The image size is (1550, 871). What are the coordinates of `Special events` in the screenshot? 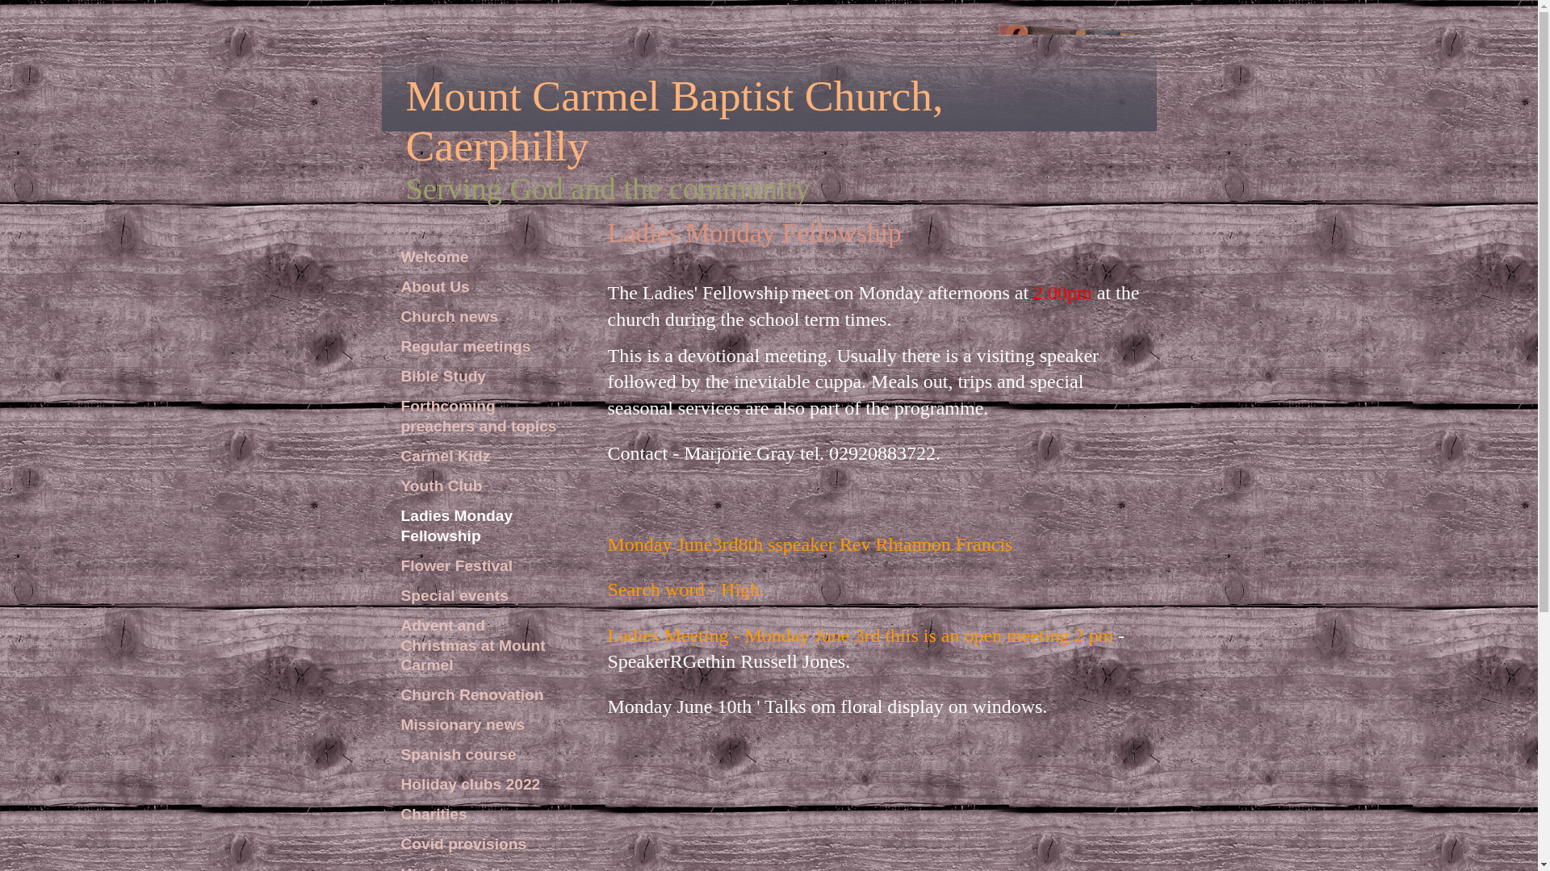 It's located at (479, 596).